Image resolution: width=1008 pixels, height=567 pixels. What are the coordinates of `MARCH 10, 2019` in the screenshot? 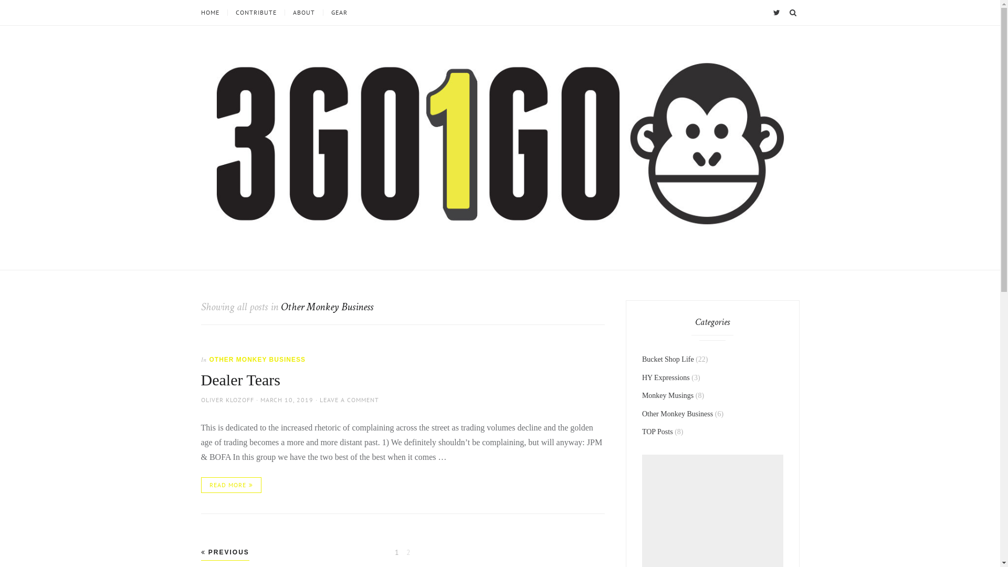 It's located at (287, 400).